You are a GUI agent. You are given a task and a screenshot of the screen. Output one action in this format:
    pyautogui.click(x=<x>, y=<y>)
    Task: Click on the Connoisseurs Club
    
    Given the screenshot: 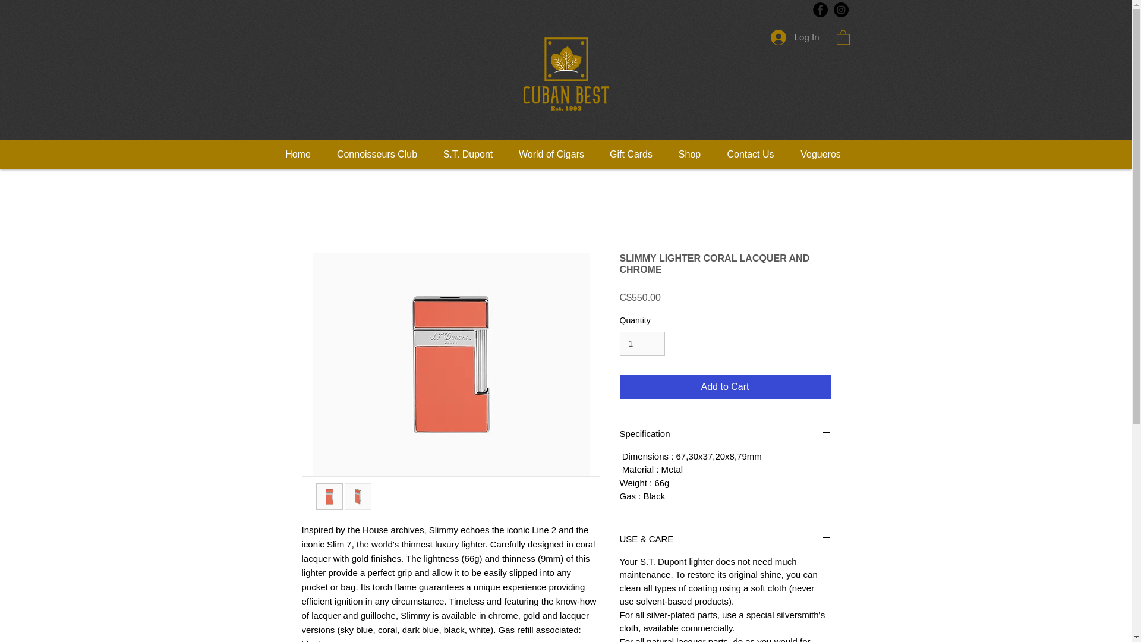 What is the action you would take?
    pyautogui.click(x=377, y=155)
    